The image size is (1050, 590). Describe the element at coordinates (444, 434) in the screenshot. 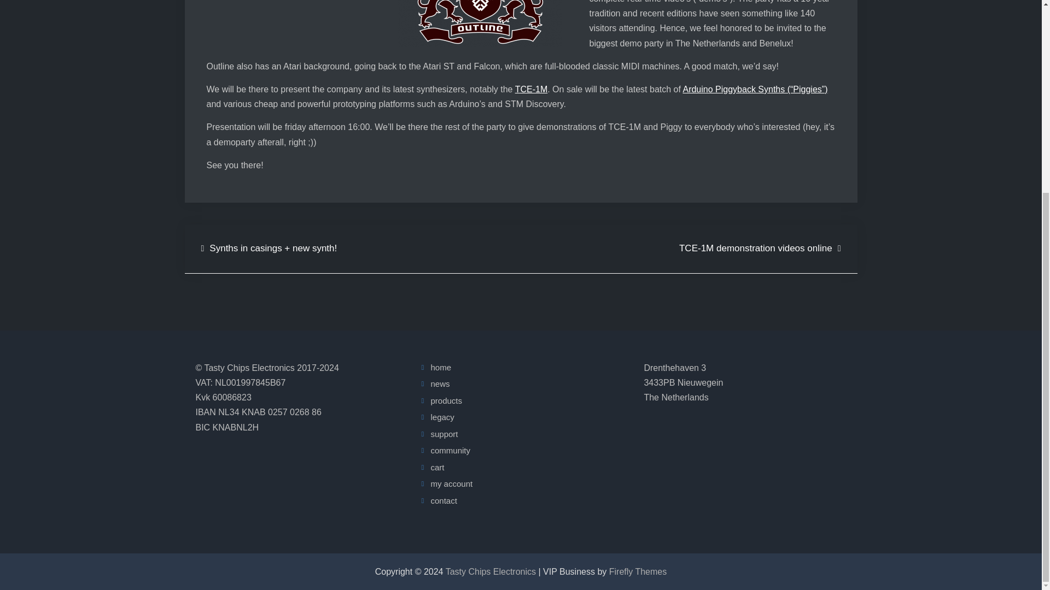

I see `support` at that location.